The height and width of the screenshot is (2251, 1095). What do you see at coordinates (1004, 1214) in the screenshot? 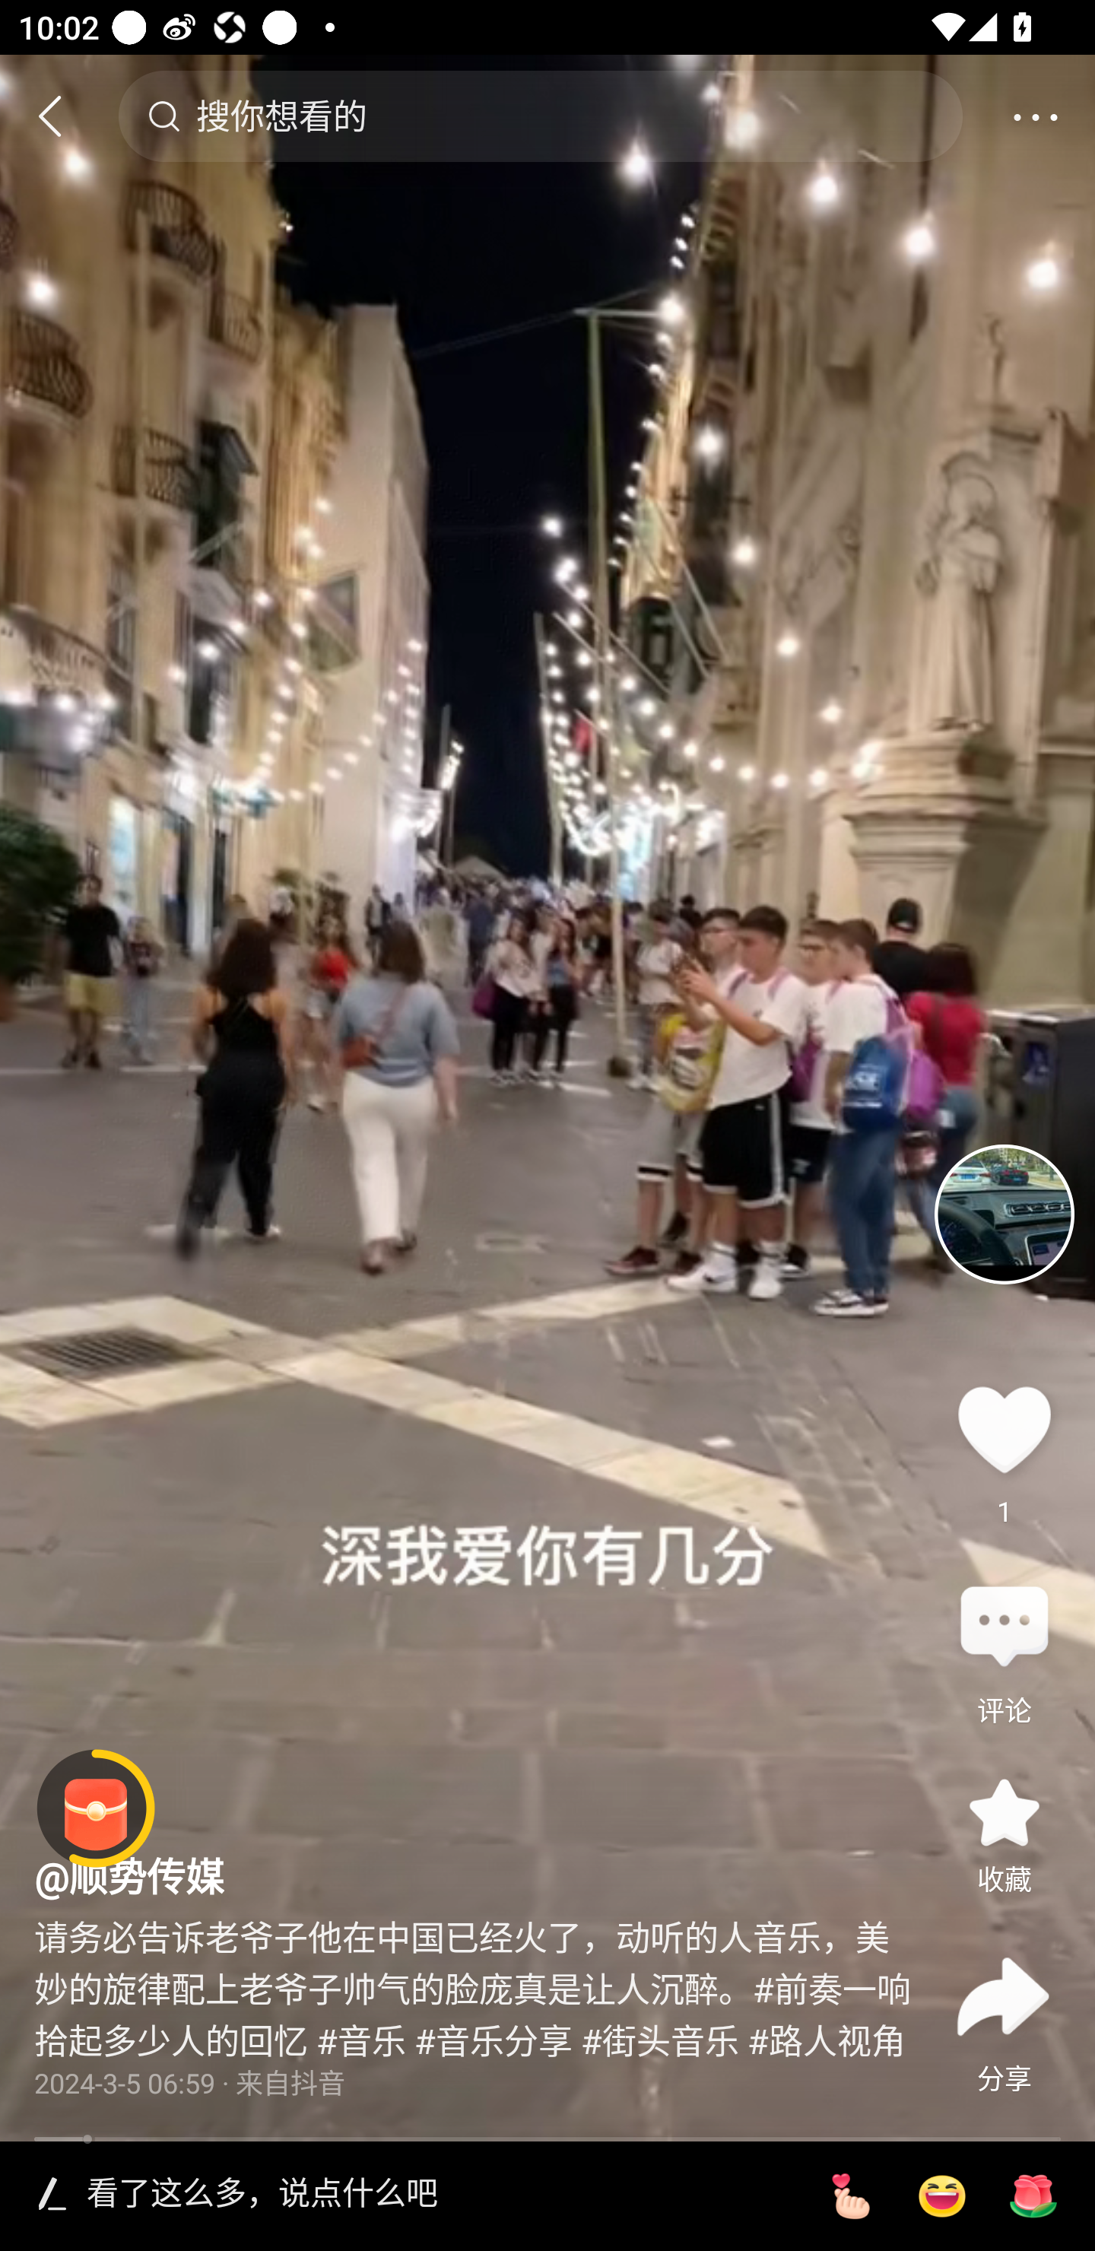
I see `头像` at bounding box center [1004, 1214].